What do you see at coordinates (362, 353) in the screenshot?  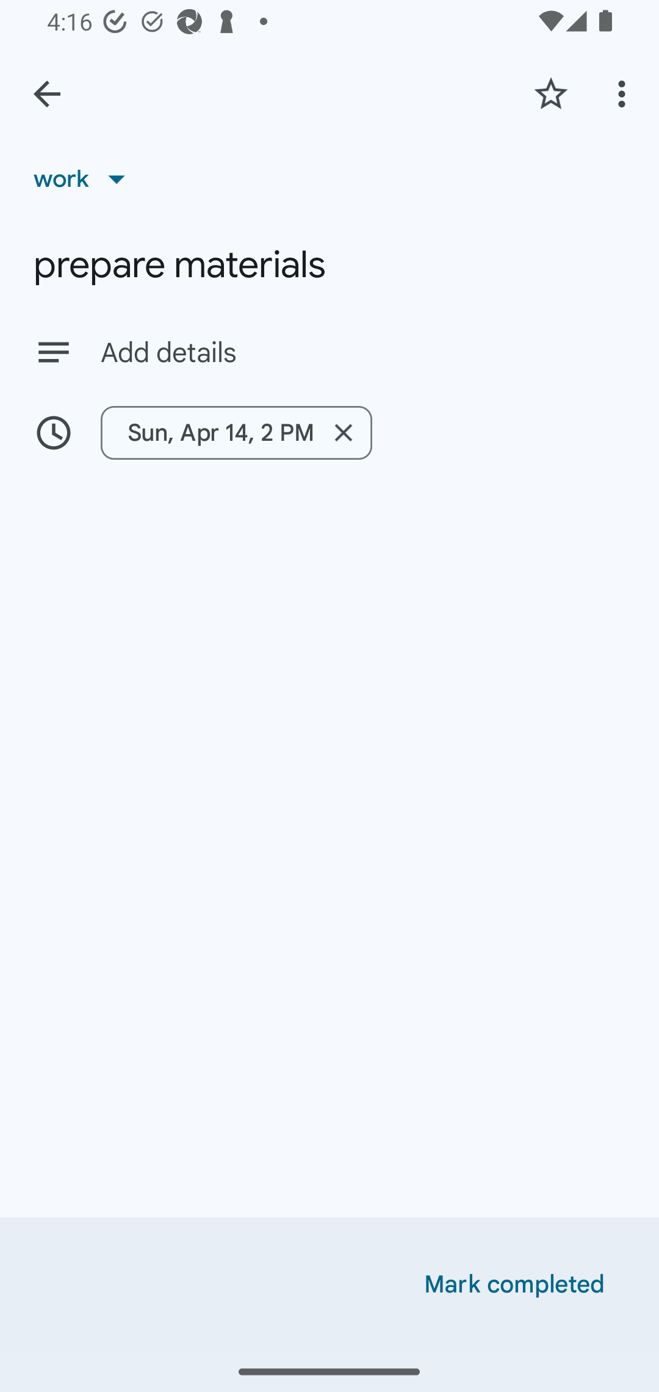 I see `Add details` at bounding box center [362, 353].